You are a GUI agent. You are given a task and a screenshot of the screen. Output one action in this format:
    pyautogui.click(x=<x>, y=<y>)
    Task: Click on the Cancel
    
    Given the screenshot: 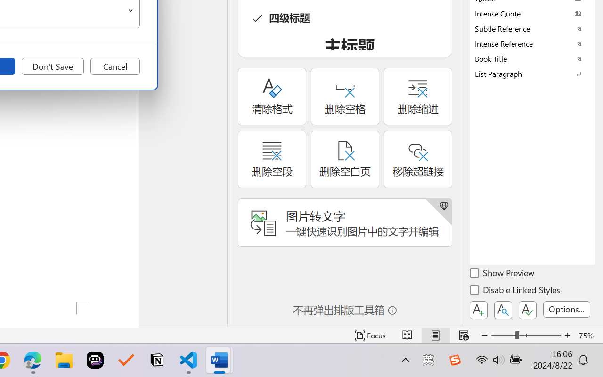 What is the action you would take?
    pyautogui.click(x=115, y=66)
    